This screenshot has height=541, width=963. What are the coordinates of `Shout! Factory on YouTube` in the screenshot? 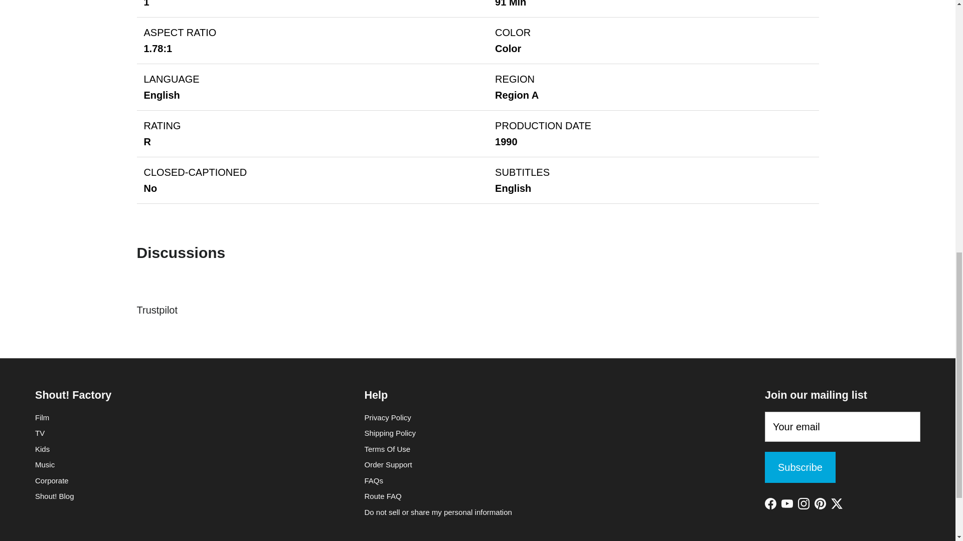 It's located at (786, 503).